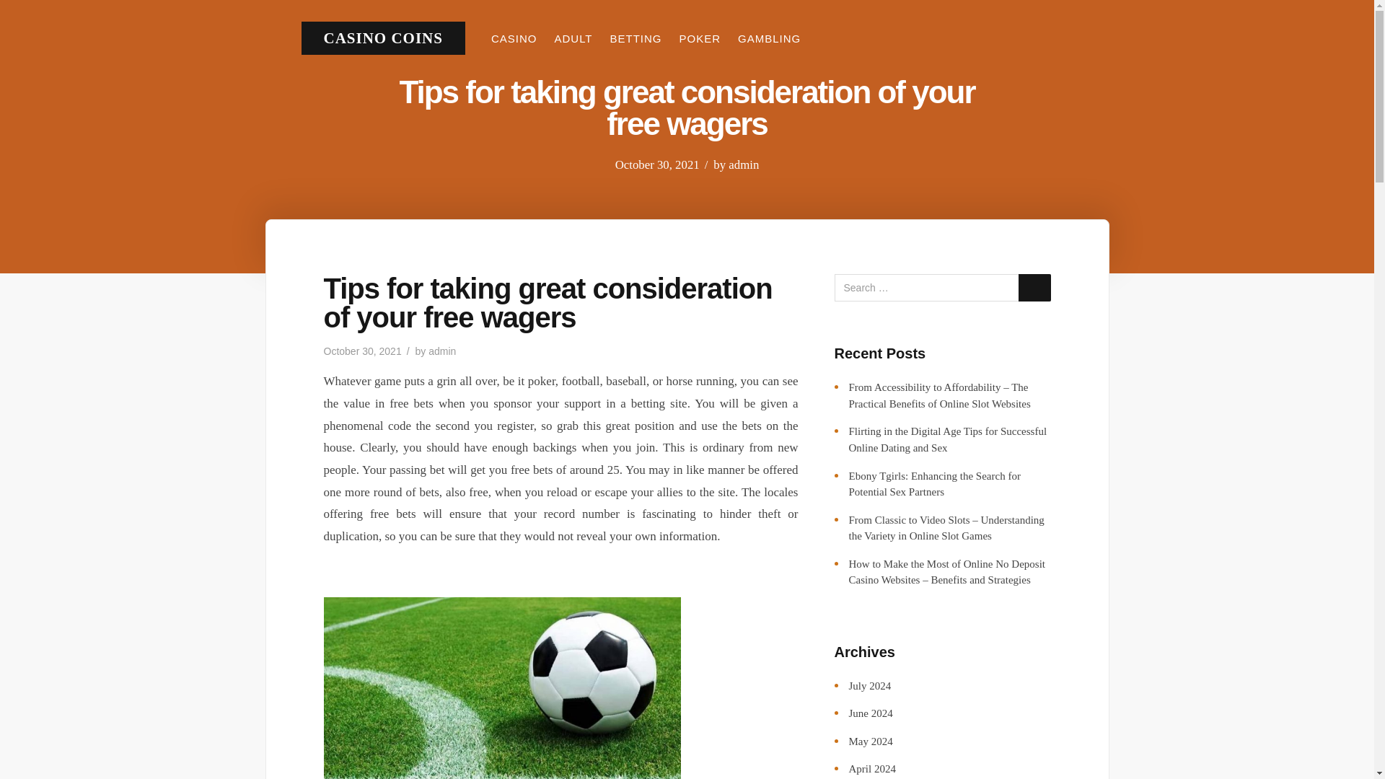 This screenshot has width=1385, height=779. I want to click on GAMBLING, so click(769, 38).